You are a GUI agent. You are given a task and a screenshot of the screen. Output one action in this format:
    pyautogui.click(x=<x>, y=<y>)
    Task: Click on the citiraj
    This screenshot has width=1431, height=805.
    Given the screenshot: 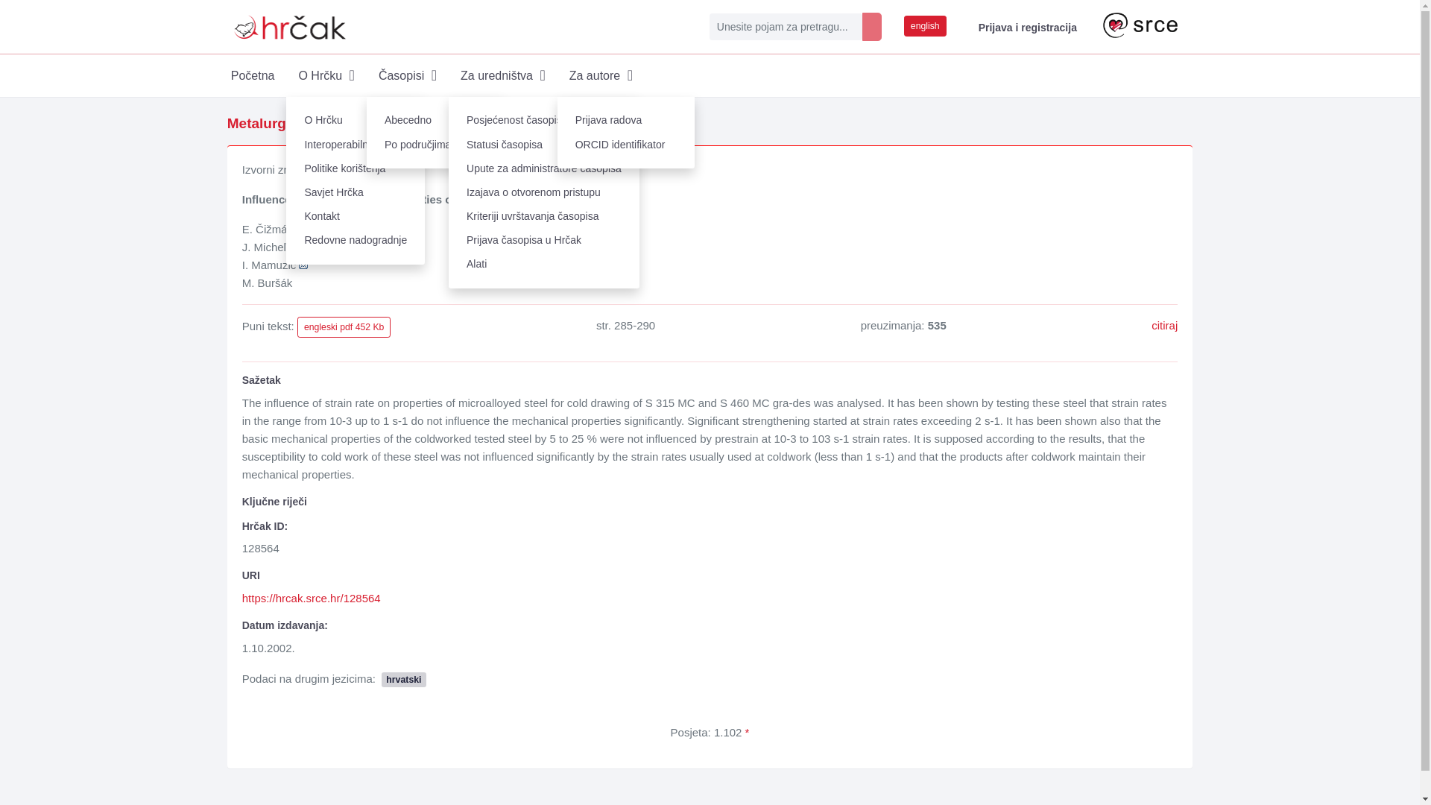 What is the action you would take?
    pyautogui.click(x=1164, y=325)
    